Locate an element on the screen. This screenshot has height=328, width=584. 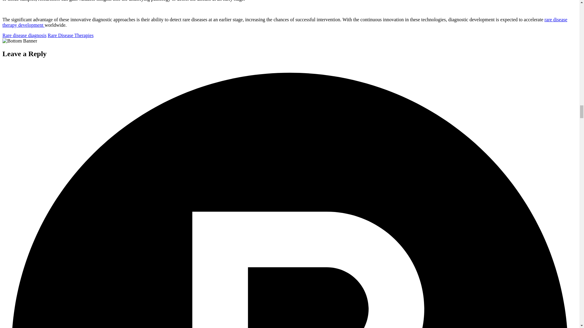
Bottom Banner is located at coordinates (19, 41).